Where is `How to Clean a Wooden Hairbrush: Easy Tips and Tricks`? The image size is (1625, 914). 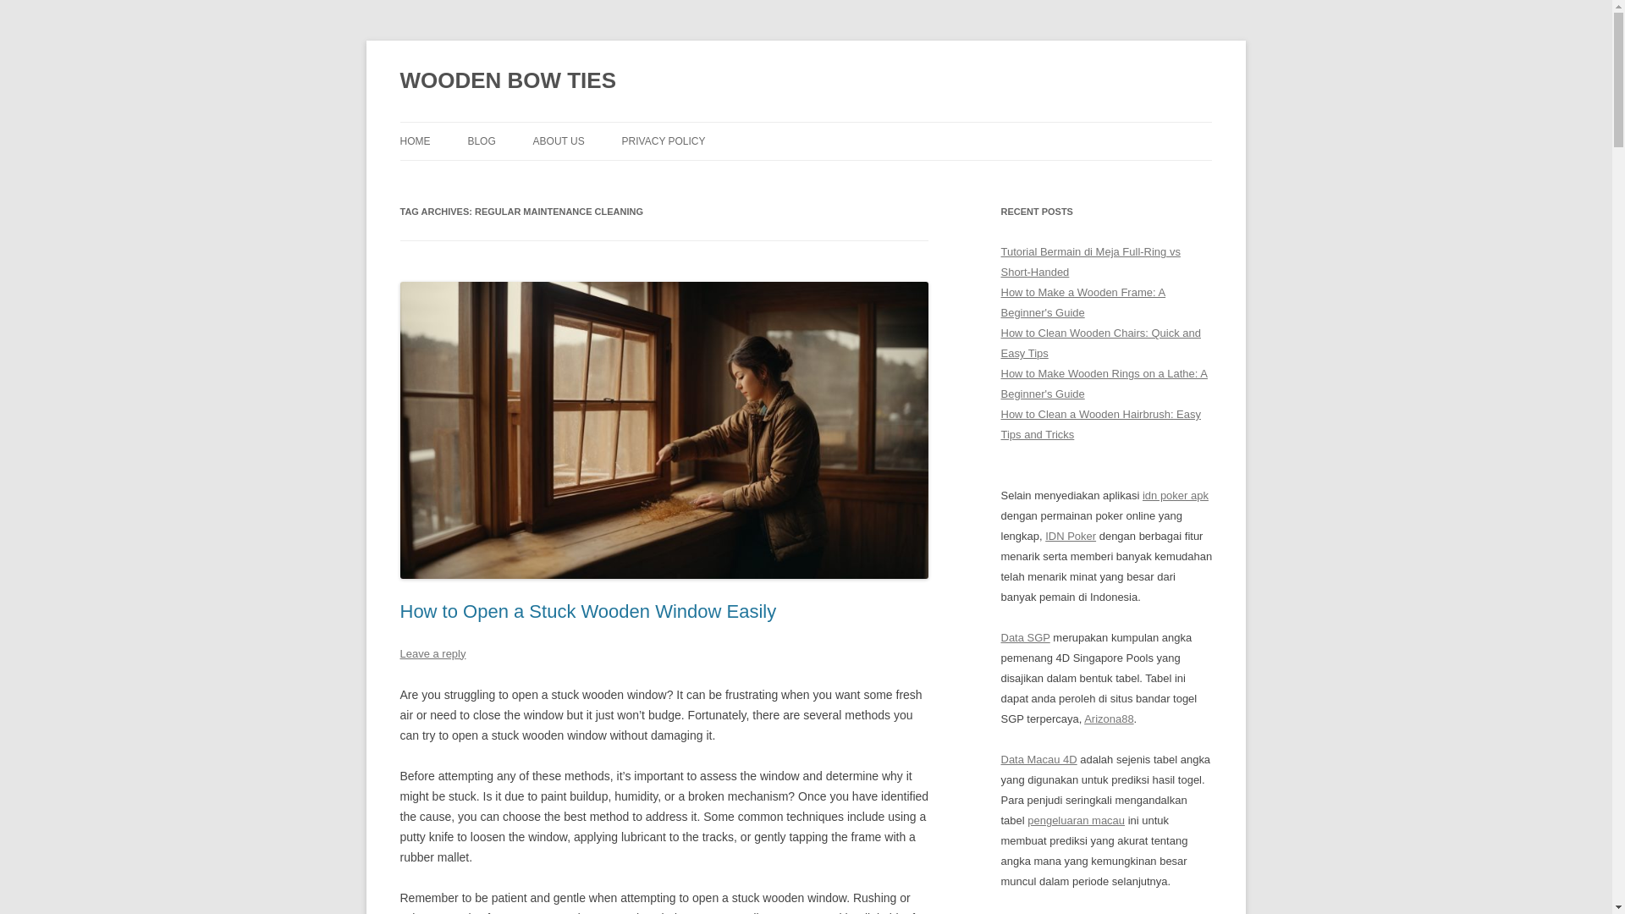
How to Clean a Wooden Hairbrush: Easy Tips and Tricks is located at coordinates (1100, 423).